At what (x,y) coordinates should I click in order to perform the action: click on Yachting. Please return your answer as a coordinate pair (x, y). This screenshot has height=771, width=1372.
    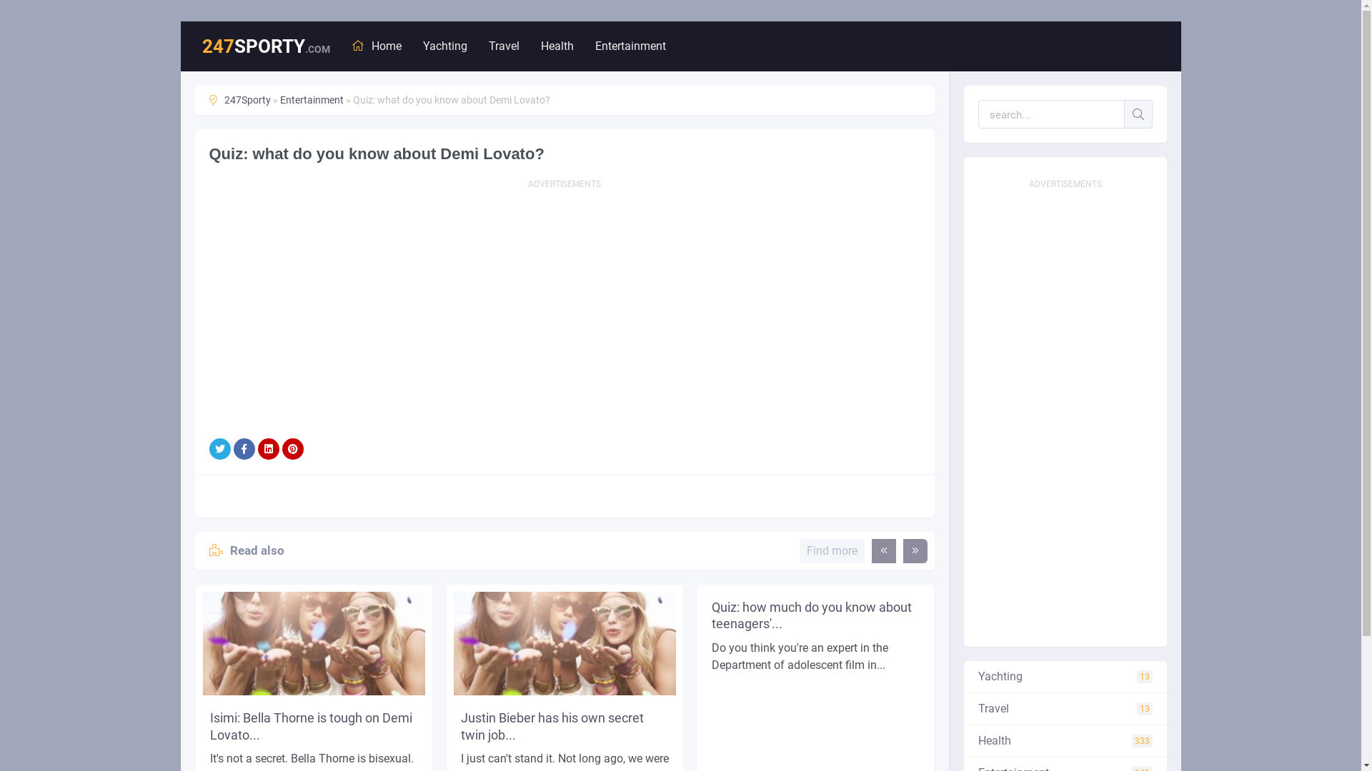
    Looking at the image, I should click on (1065, 677).